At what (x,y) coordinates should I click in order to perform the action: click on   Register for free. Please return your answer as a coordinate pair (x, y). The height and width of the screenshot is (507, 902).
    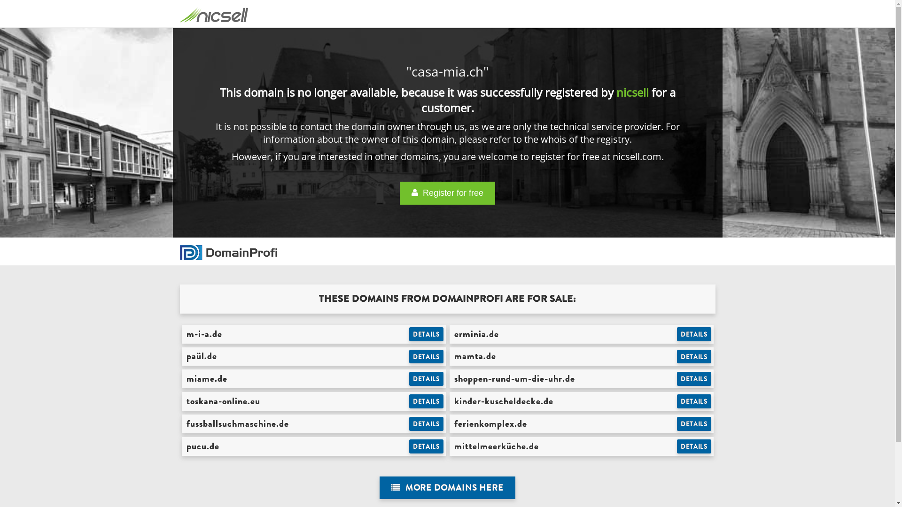
    Looking at the image, I should click on (447, 193).